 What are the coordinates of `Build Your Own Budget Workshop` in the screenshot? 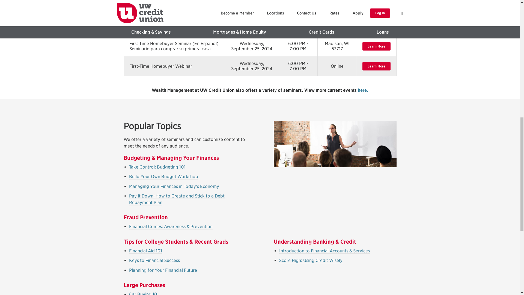 It's located at (163, 176).